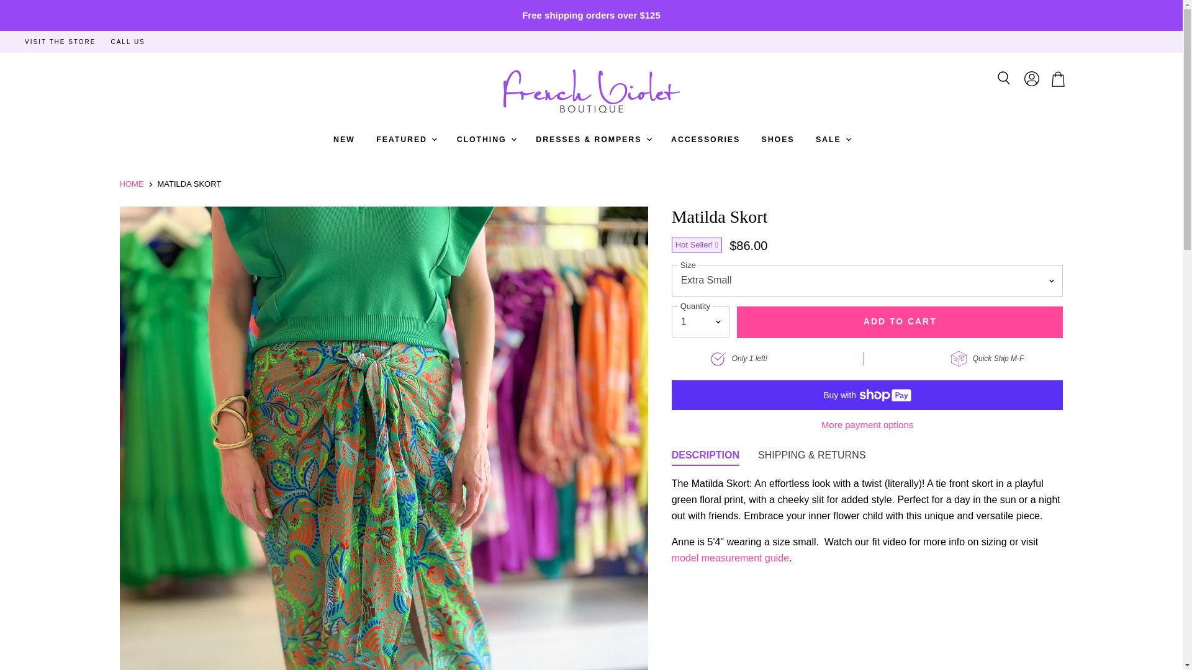 The width and height of the screenshot is (1192, 670). What do you see at coordinates (127, 42) in the screenshot?
I see `CALL US` at bounding box center [127, 42].